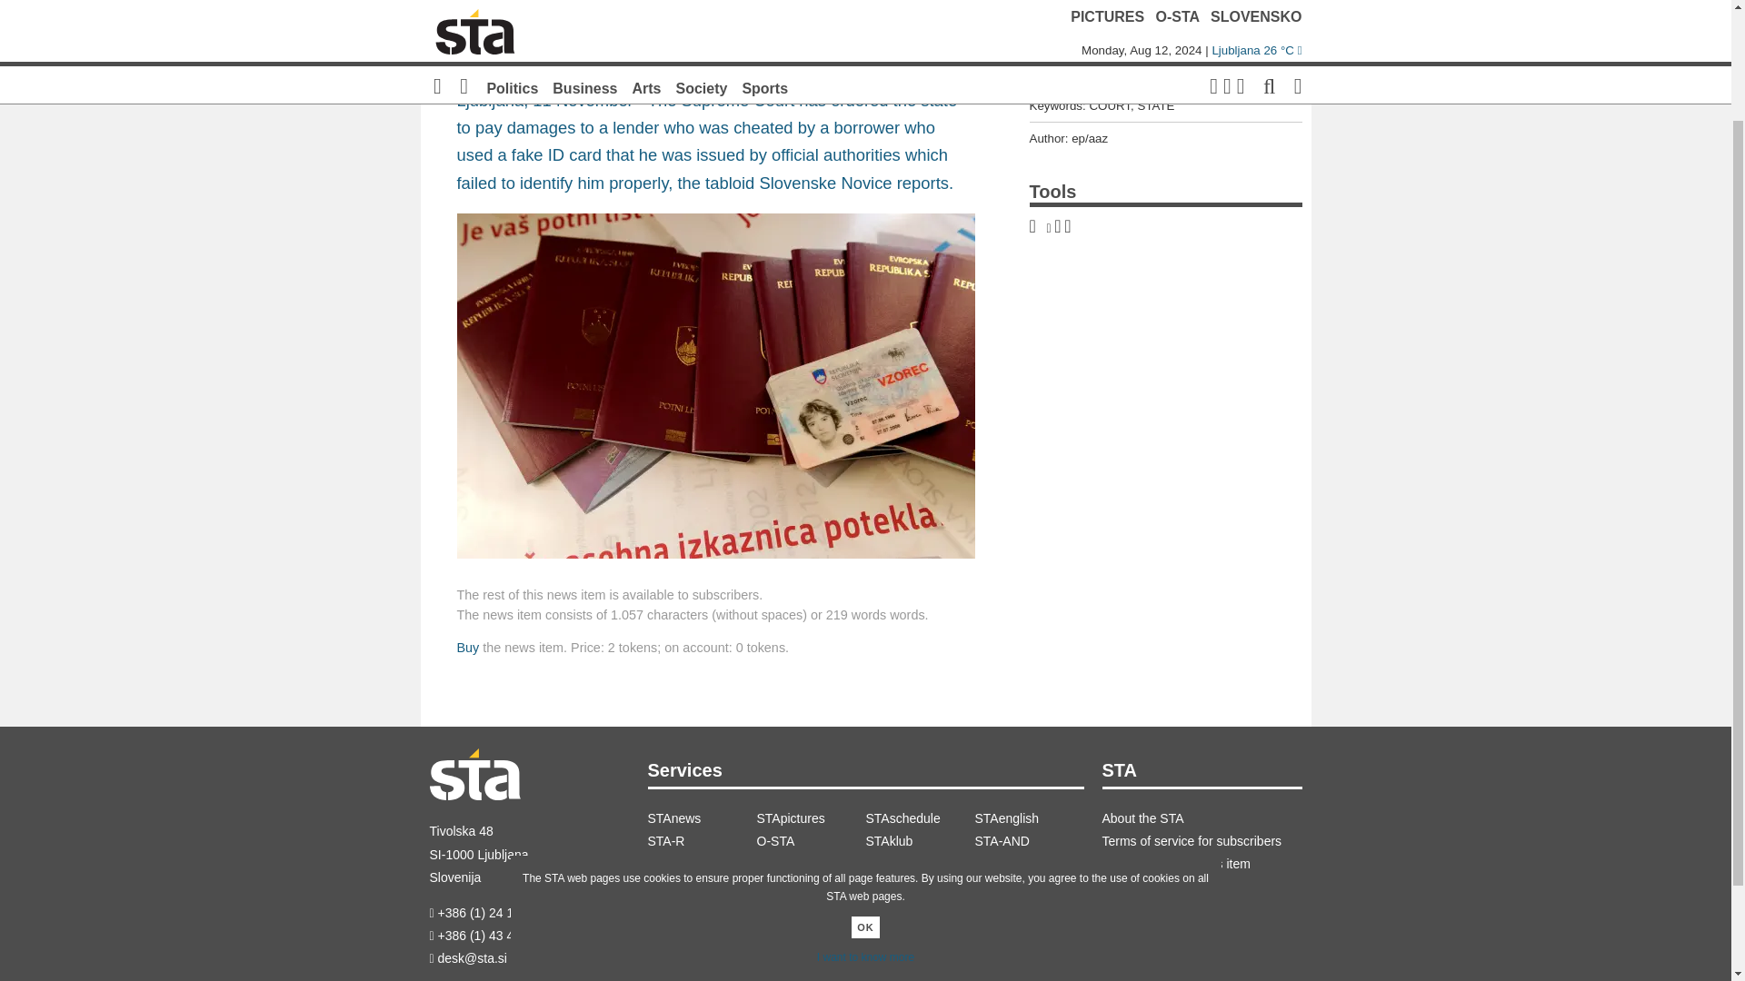 The height and width of the screenshot is (981, 1745). I want to click on STAmisli, so click(811, 864).